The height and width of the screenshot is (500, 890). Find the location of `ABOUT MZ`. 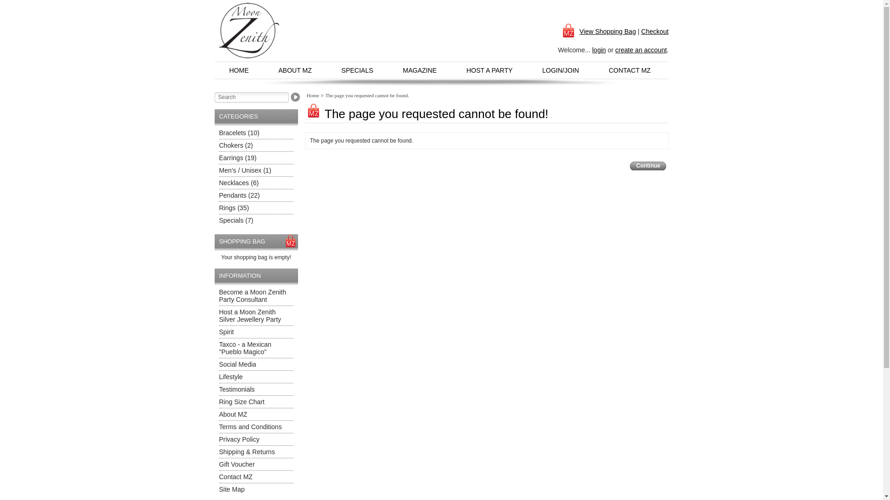

ABOUT MZ is located at coordinates (295, 70).